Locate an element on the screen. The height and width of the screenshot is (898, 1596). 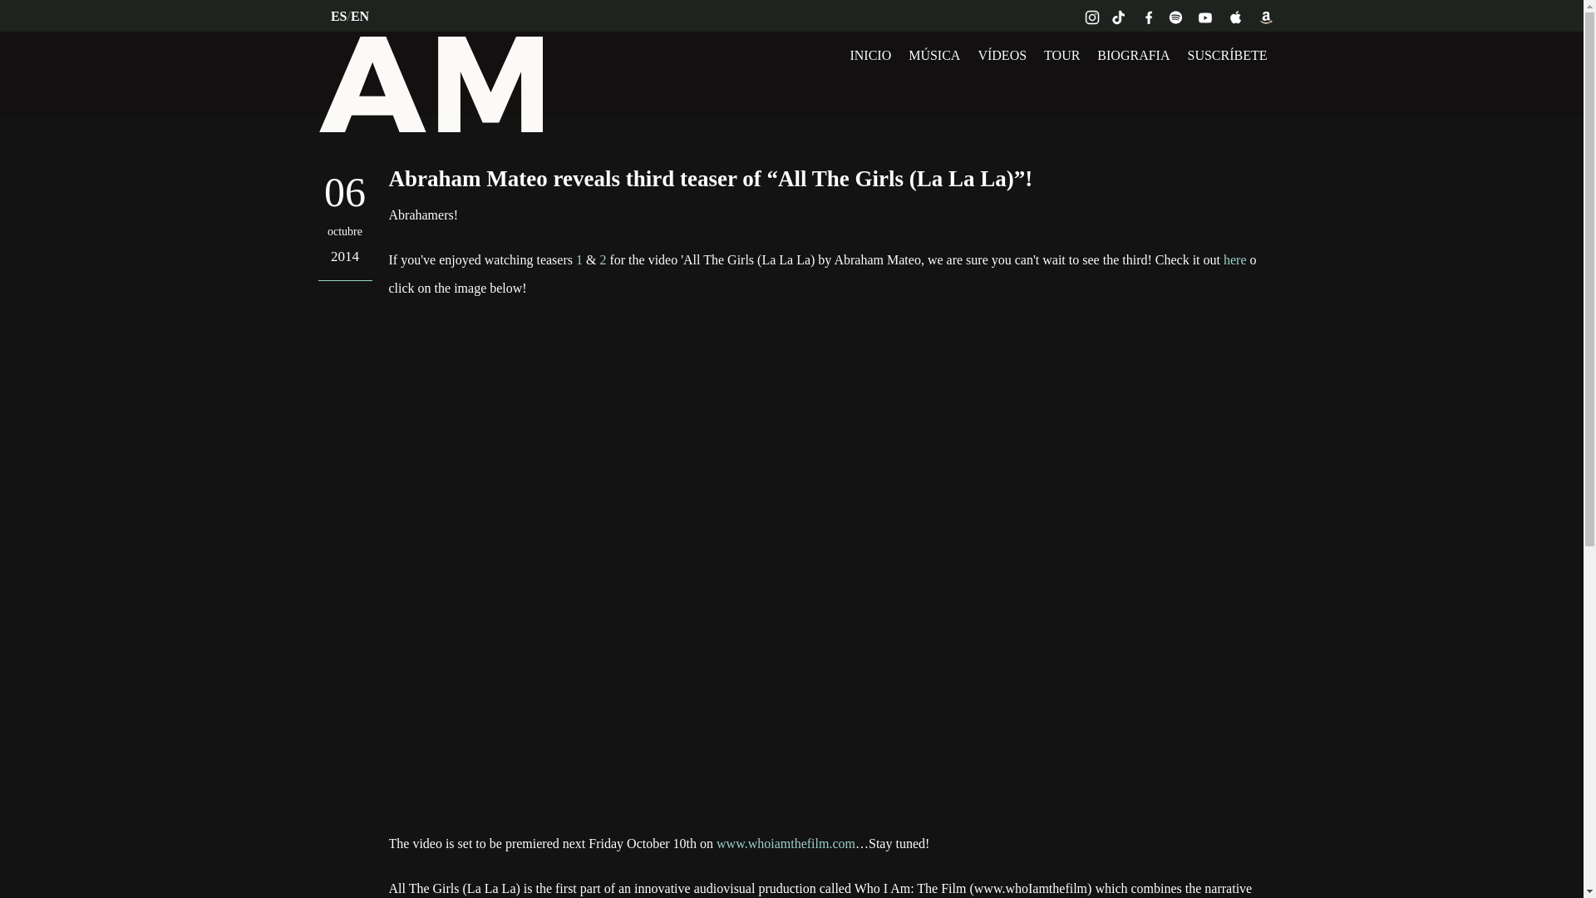
ES is located at coordinates (339, 16).